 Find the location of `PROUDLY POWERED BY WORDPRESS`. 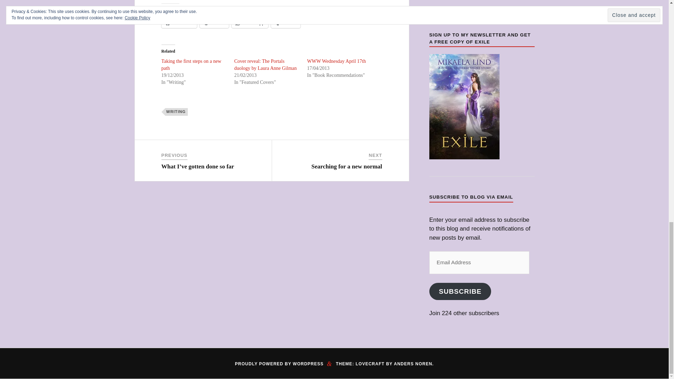

PROUDLY POWERED BY WORDPRESS is located at coordinates (279, 364).